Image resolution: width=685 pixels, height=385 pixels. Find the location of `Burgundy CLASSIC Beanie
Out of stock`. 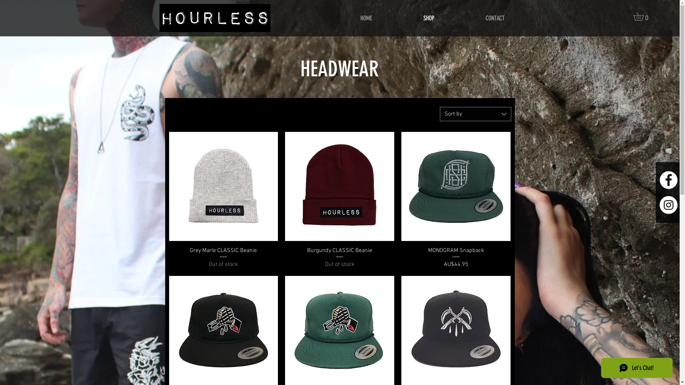

Burgundy CLASSIC Beanie
Out of stock is located at coordinates (340, 258).